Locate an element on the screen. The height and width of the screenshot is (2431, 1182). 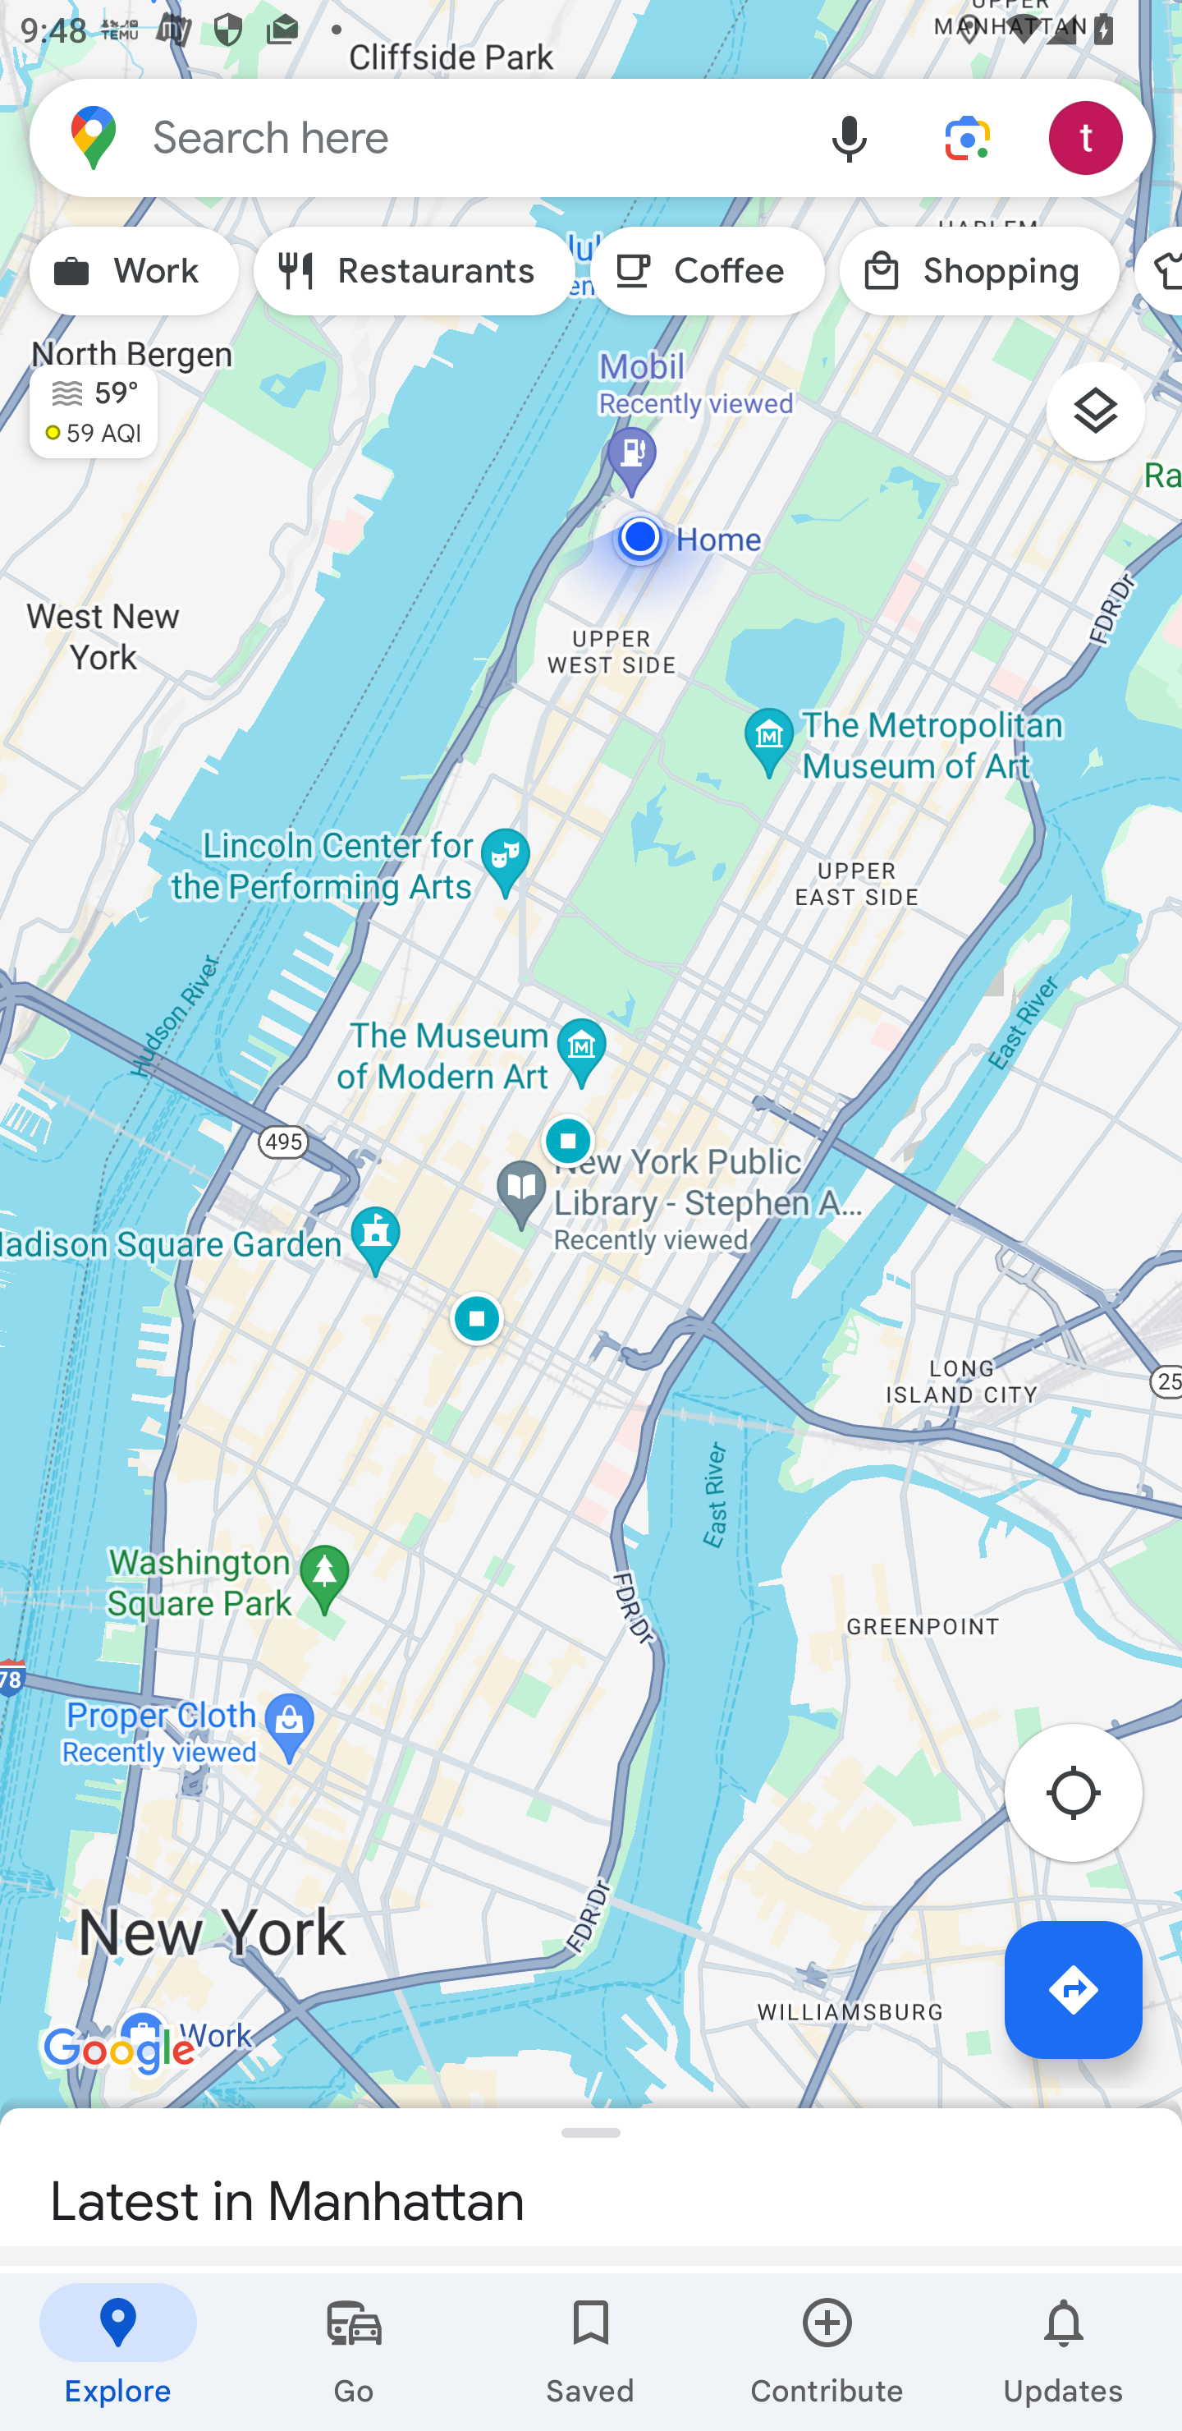
Coffee Search for Coffee is located at coordinates (708, 271).